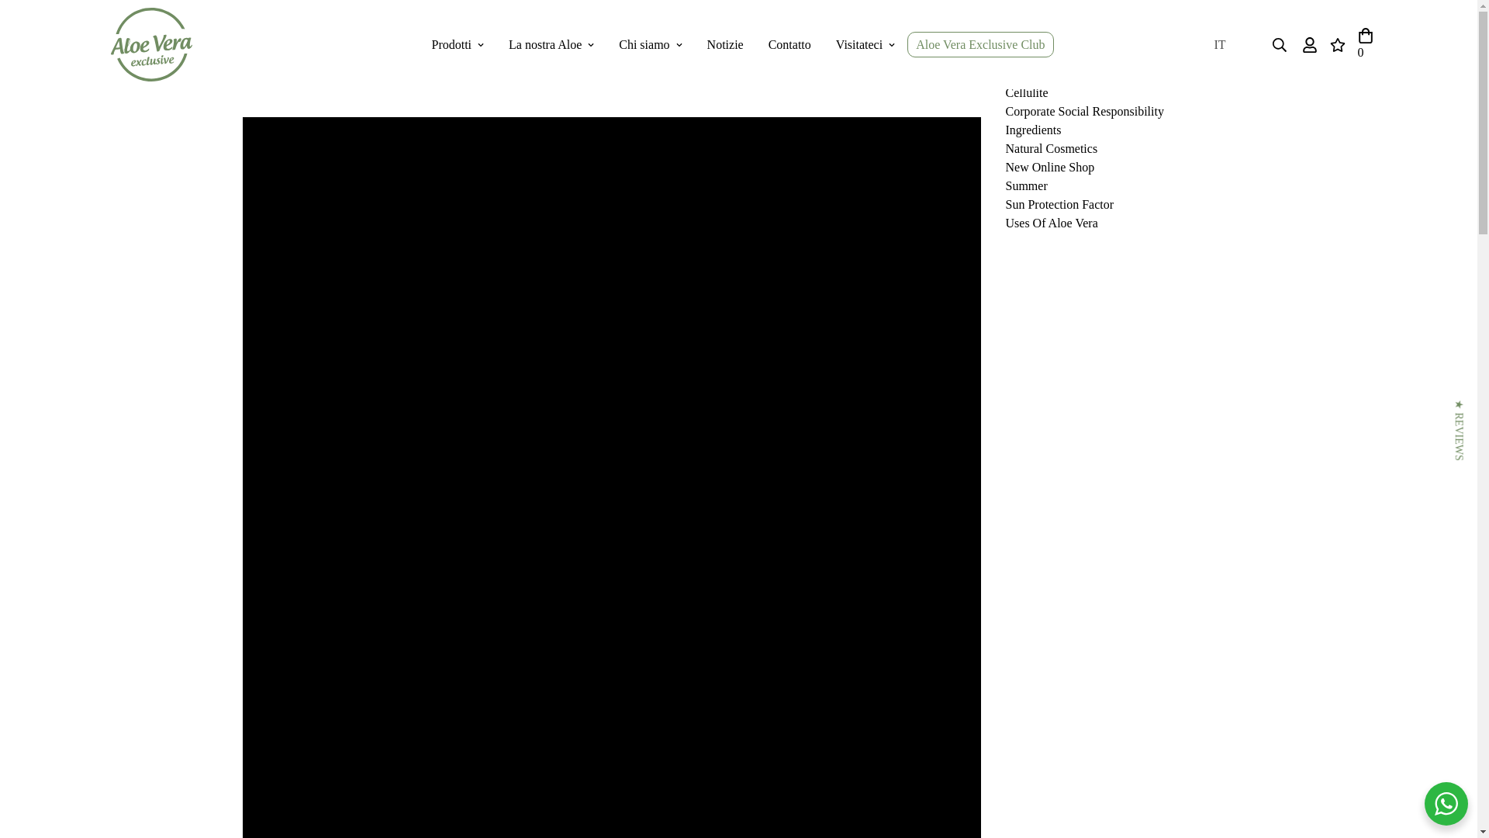 The width and height of the screenshot is (1489, 838). What do you see at coordinates (1030, 36) in the screenshot?
I see `Show articles tagged Aloe Vera` at bounding box center [1030, 36].